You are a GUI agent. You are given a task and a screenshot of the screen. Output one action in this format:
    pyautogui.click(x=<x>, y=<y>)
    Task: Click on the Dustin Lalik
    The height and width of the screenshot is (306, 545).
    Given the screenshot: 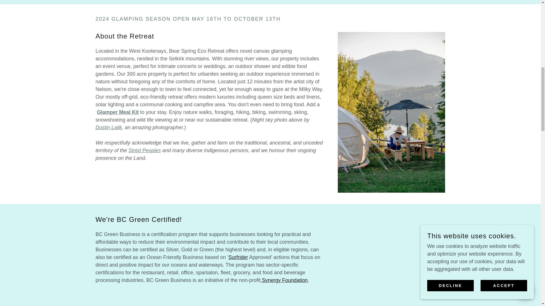 What is the action you would take?
    pyautogui.click(x=108, y=127)
    